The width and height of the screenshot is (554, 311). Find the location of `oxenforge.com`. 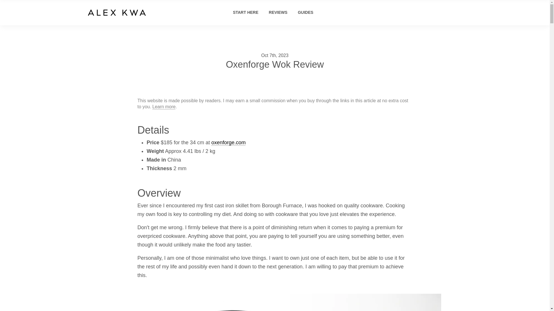

oxenforge.com is located at coordinates (228, 143).